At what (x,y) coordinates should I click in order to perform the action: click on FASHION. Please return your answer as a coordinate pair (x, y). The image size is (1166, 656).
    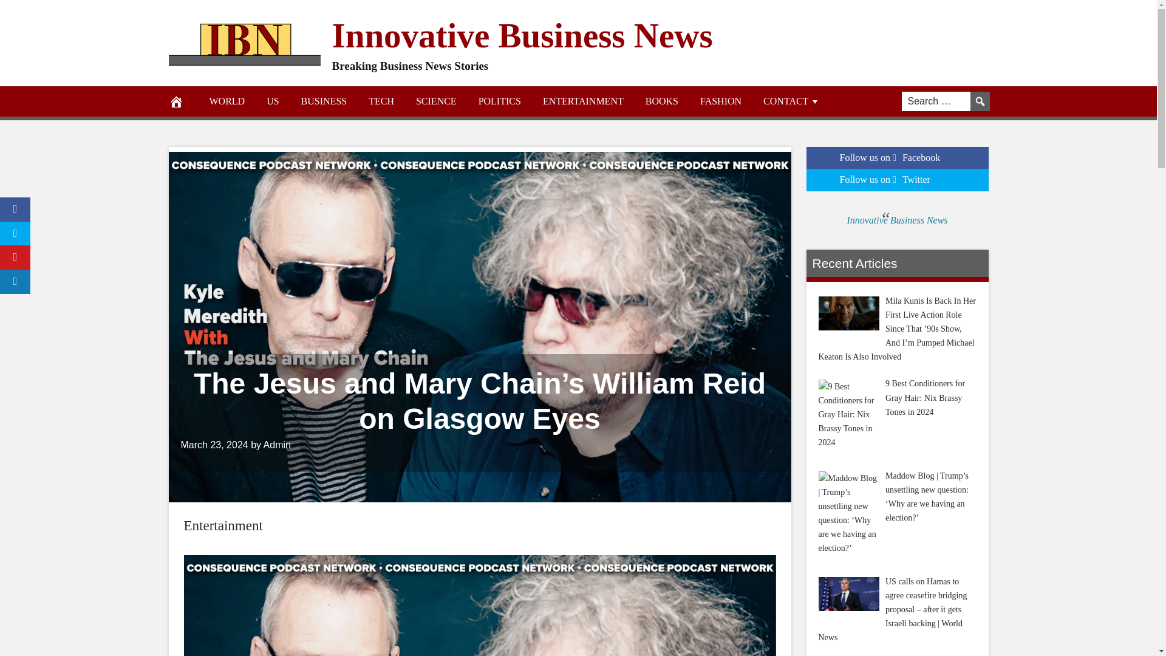
    Looking at the image, I should click on (720, 101).